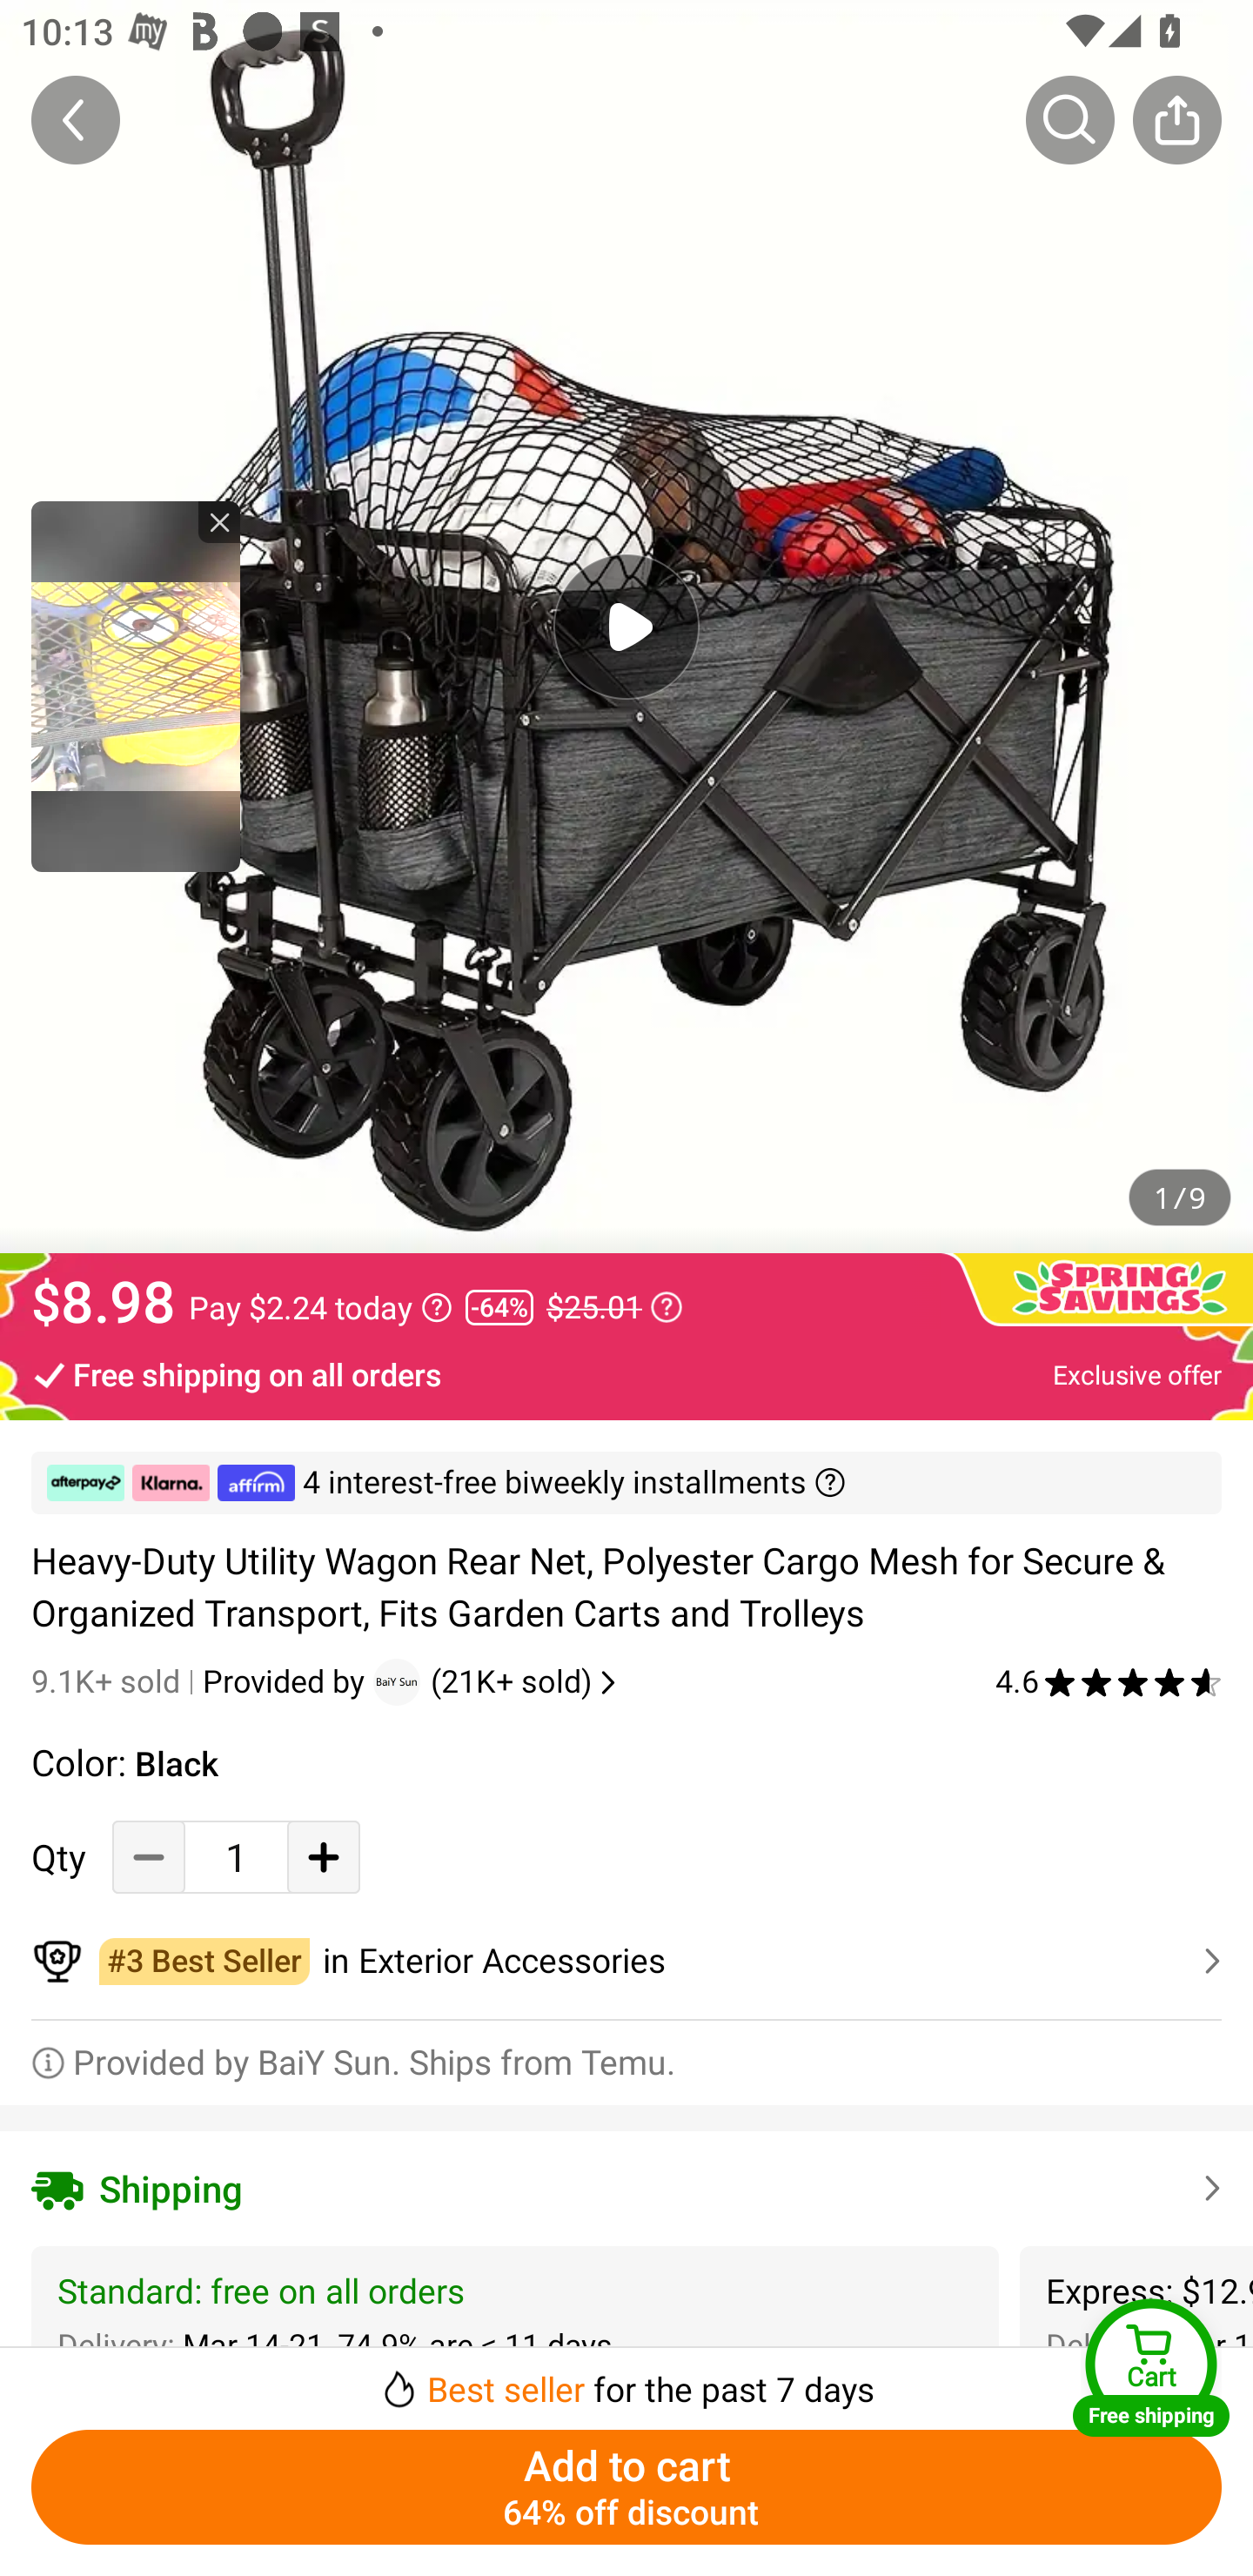  Describe the element at coordinates (1176, 119) in the screenshot. I see `Share` at that location.